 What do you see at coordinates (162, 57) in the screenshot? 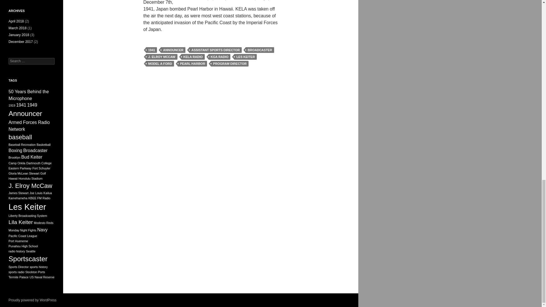
I see `J. ELROY MCCAW` at bounding box center [162, 57].